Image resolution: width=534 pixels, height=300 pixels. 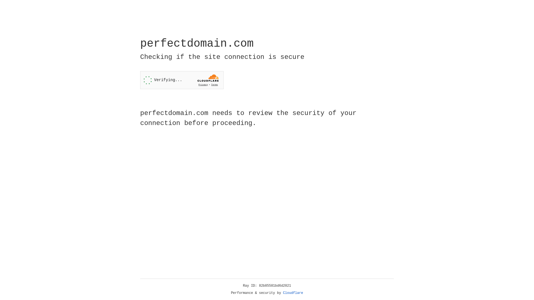 I want to click on Widget containing a Cloudflare security challenge, so click(x=182, y=80).